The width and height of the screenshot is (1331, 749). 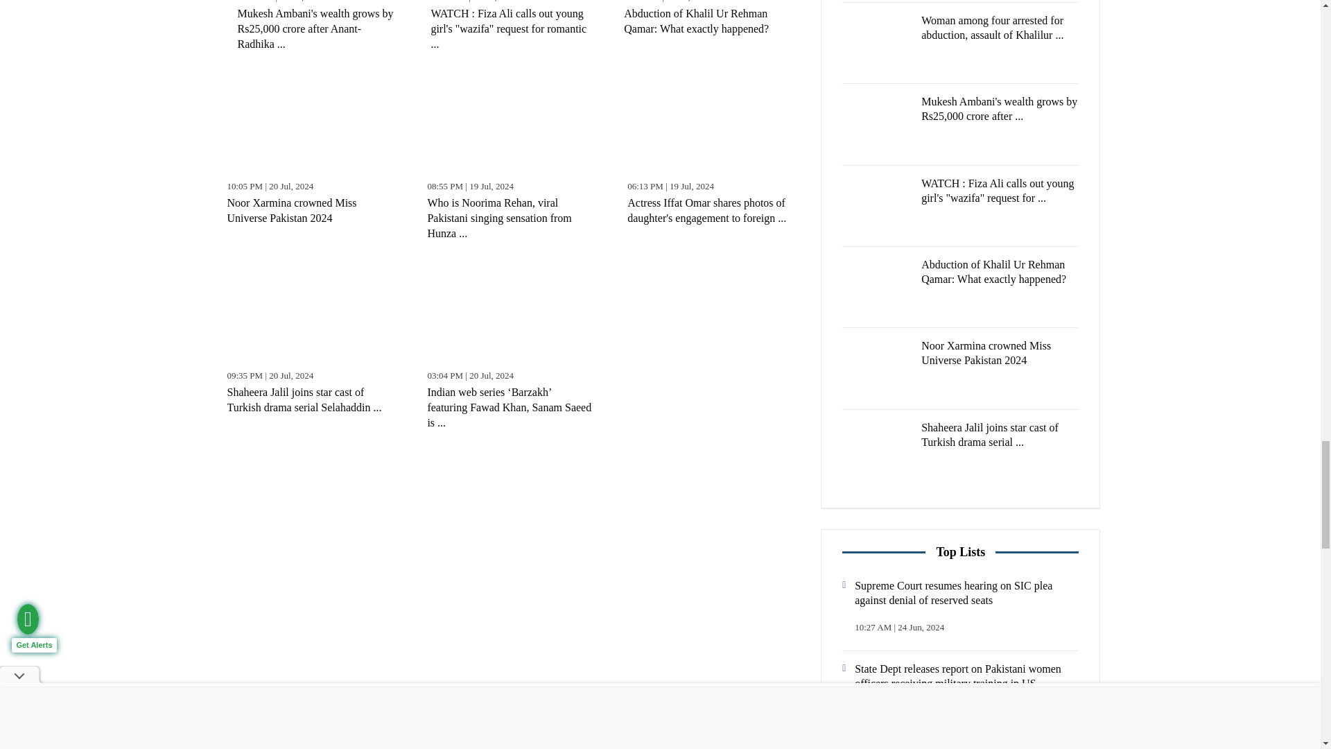 What do you see at coordinates (311, 123) in the screenshot?
I see `Noor Xarmina crowned Miss Universe Pakistan 2024` at bounding box center [311, 123].